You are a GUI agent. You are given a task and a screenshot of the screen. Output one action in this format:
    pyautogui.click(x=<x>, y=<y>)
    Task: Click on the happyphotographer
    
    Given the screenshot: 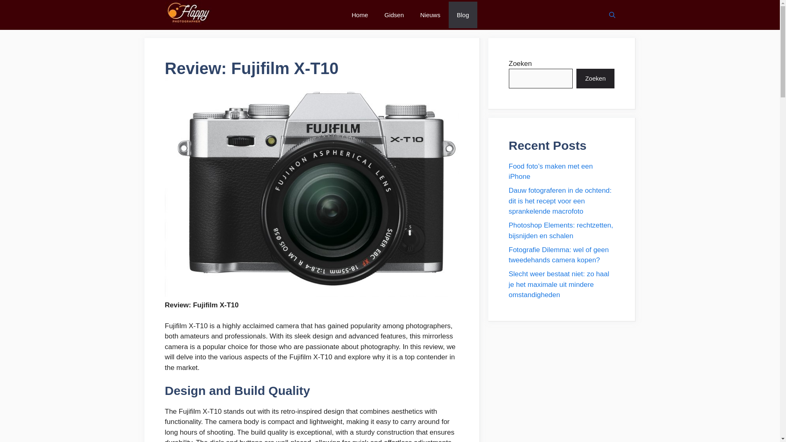 What is the action you would take?
    pyautogui.click(x=187, y=15)
    